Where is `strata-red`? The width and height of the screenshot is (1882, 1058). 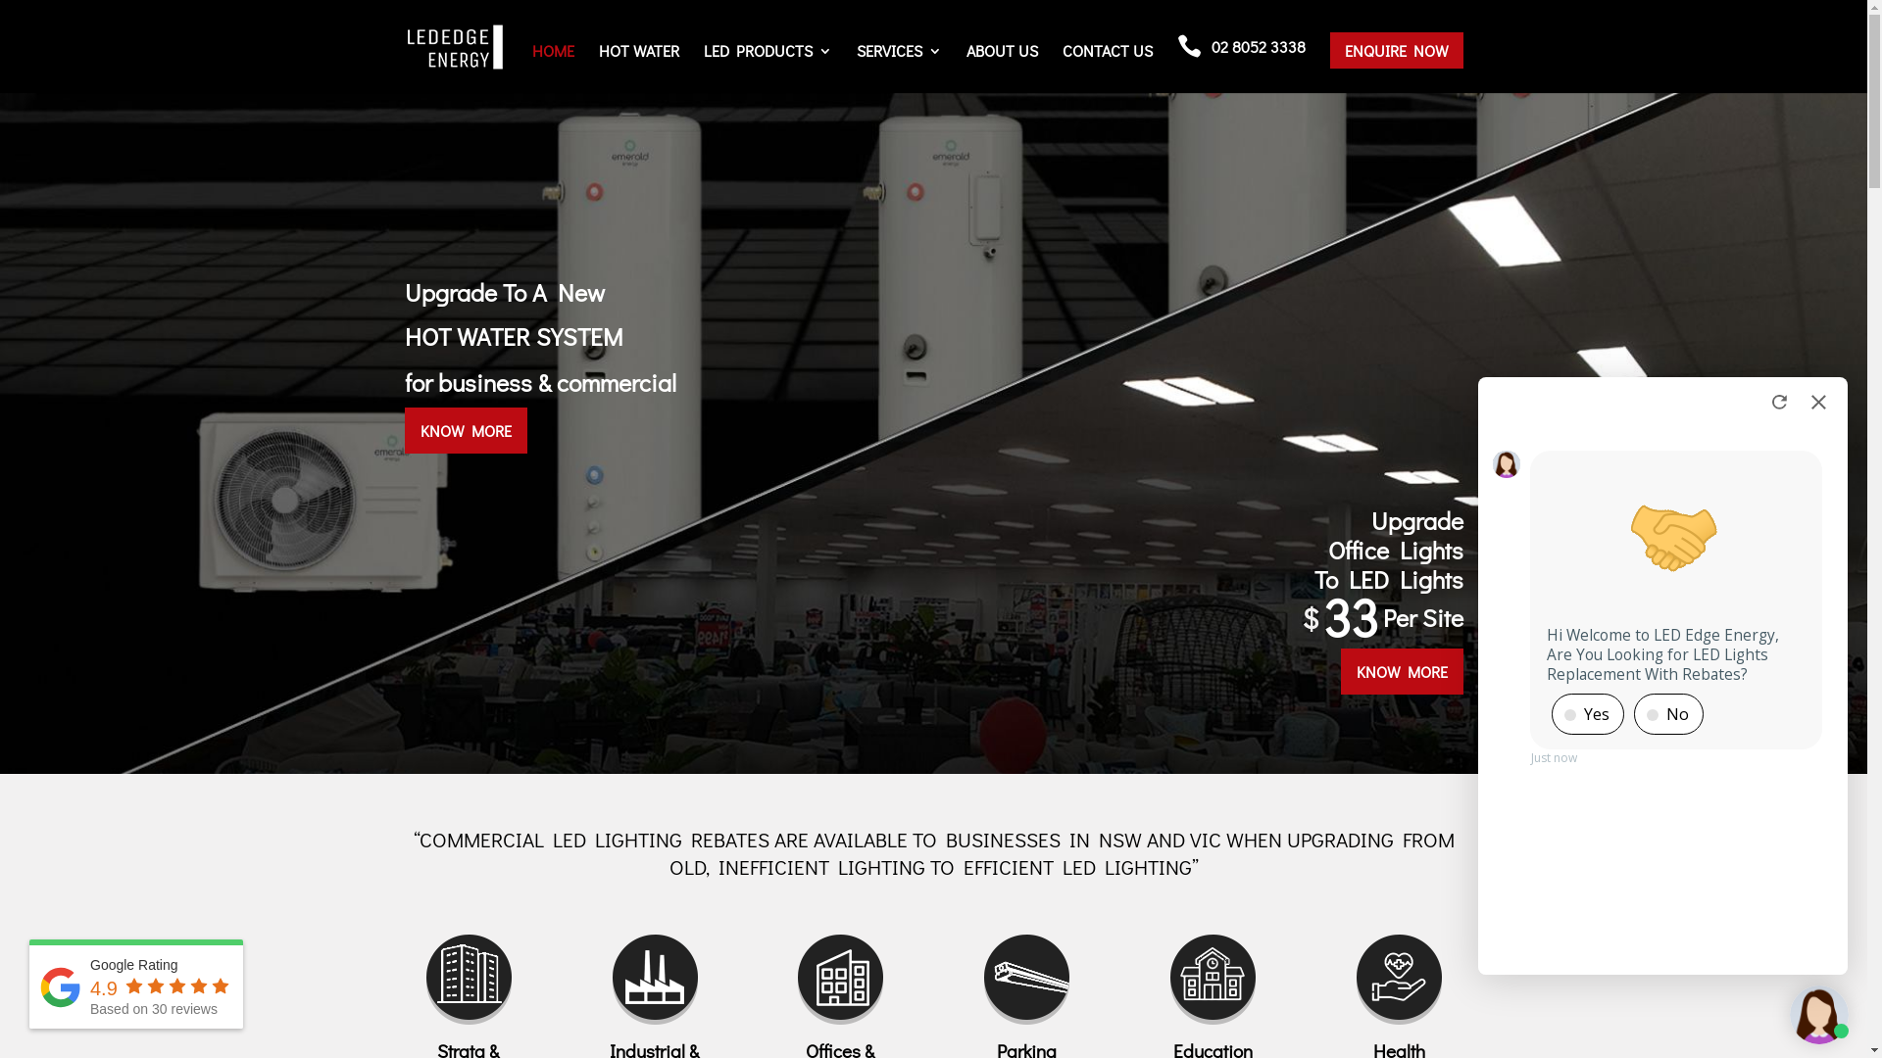
strata-red is located at coordinates (469, 980).